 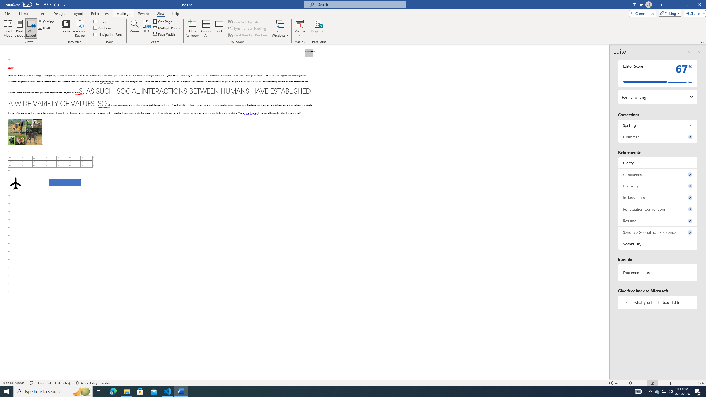 What do you see at coordinates (299, 23) in the screenshot?
I see `View Macros` at bounding box center [299, 23].